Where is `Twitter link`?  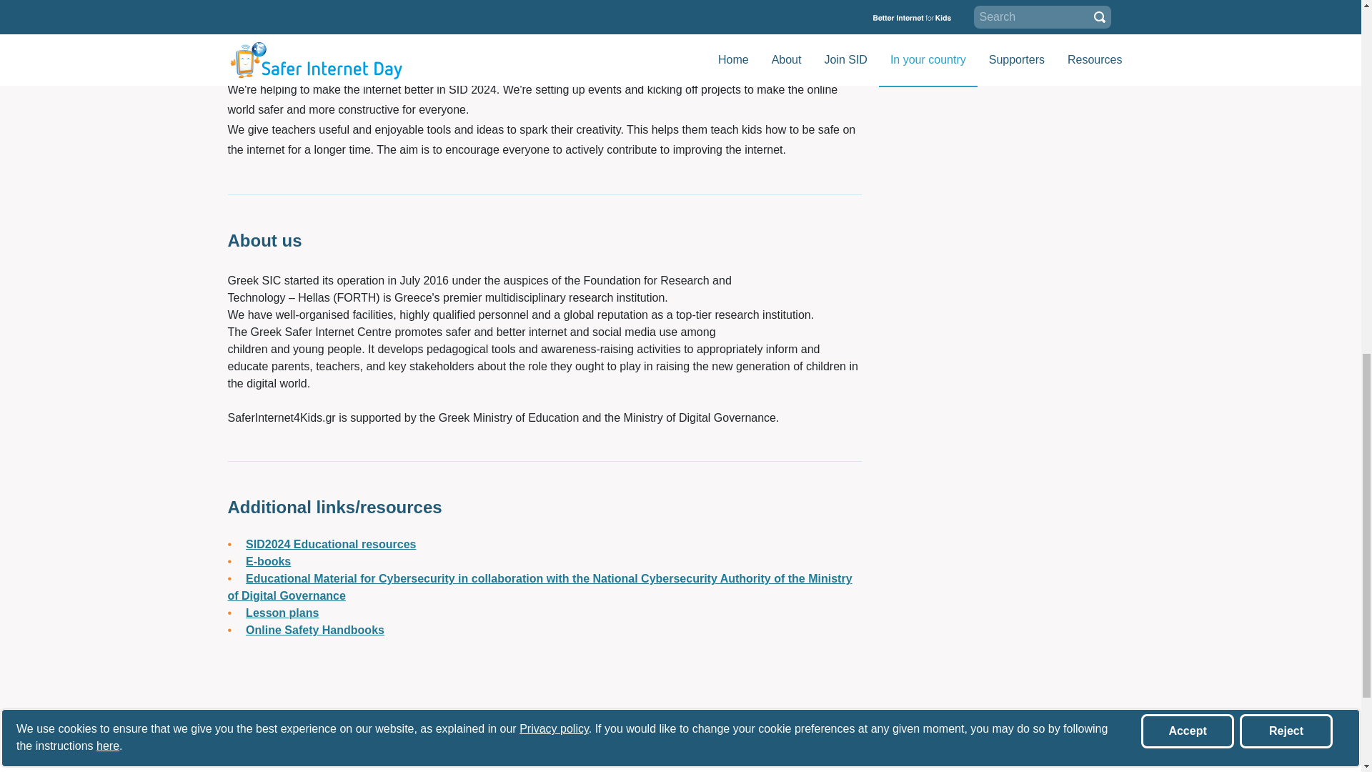 Twitter link is located at coordinates (913, 47).